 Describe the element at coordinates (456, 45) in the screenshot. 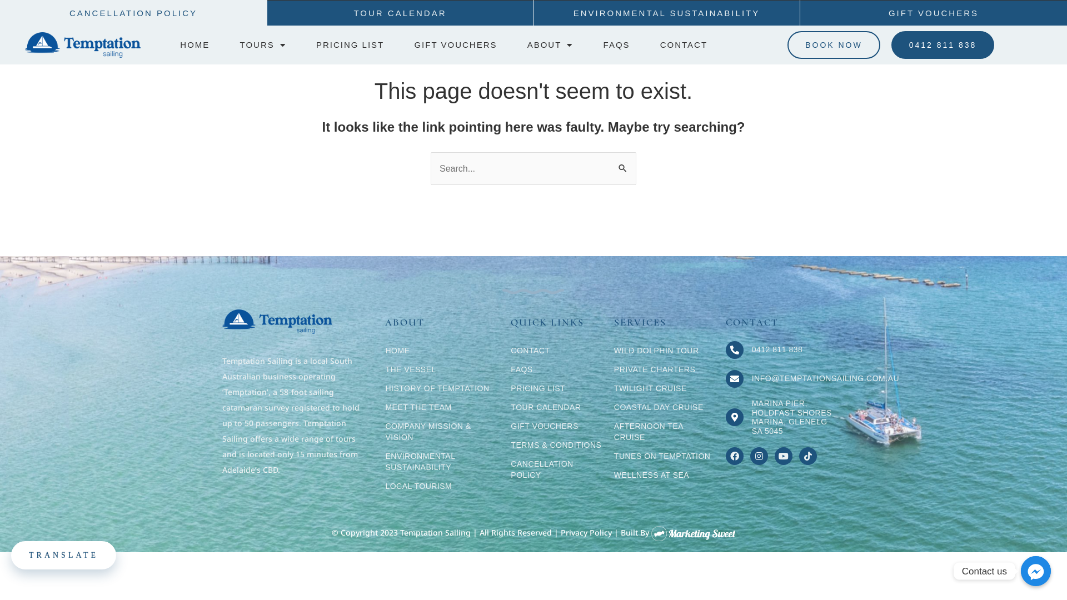

I see `GIFT VOUCHERS` at that location.